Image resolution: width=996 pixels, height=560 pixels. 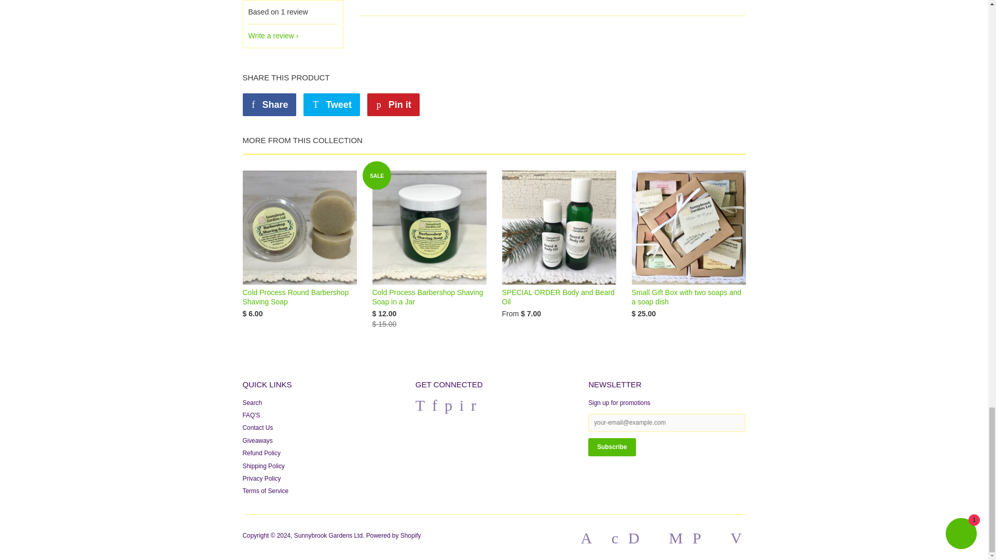 I want to click on Subscribe, so click(x=612, y=447).